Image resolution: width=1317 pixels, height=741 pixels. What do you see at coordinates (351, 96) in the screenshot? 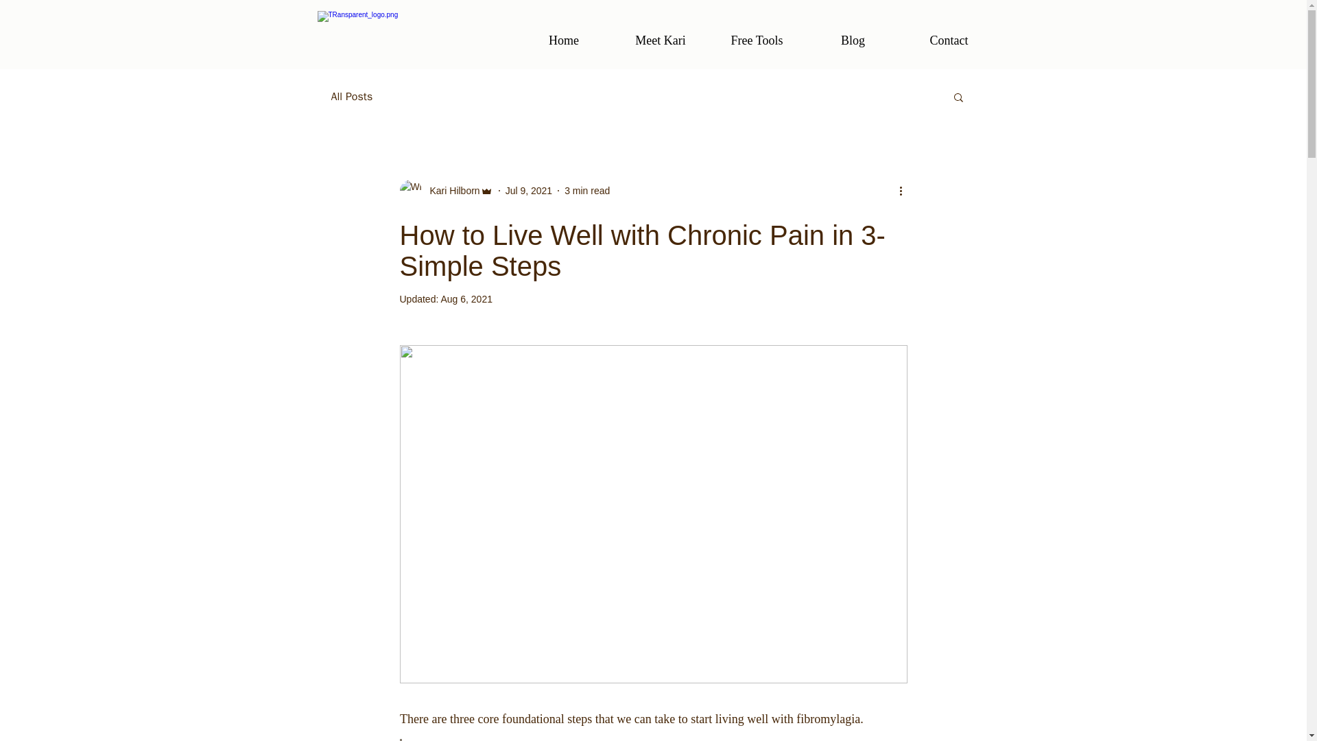
I see `All Posts` at bounding box center [351, 96].